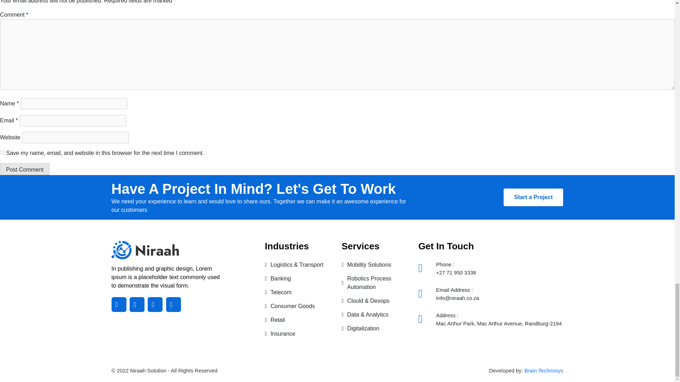  I want to click on Post Comment, so click(25, 169).